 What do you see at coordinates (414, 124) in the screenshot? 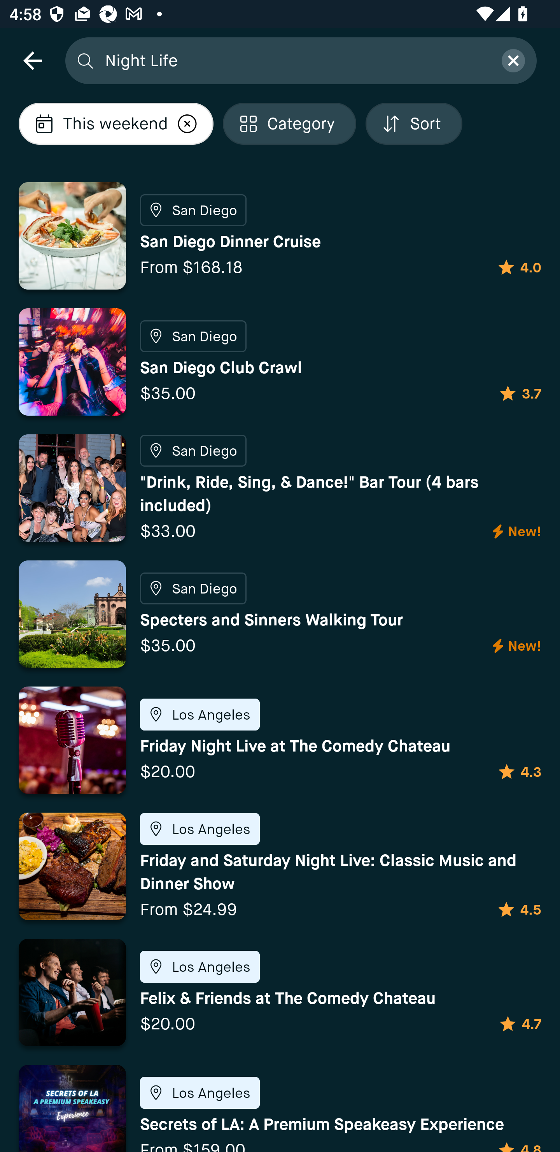
I see `Localized description Sort` at bounding box center [414, 124].